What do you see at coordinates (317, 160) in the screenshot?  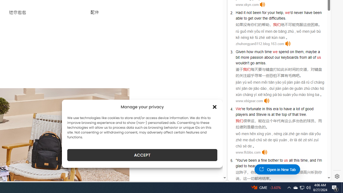 I see `I` at bounding box center [317, 160].